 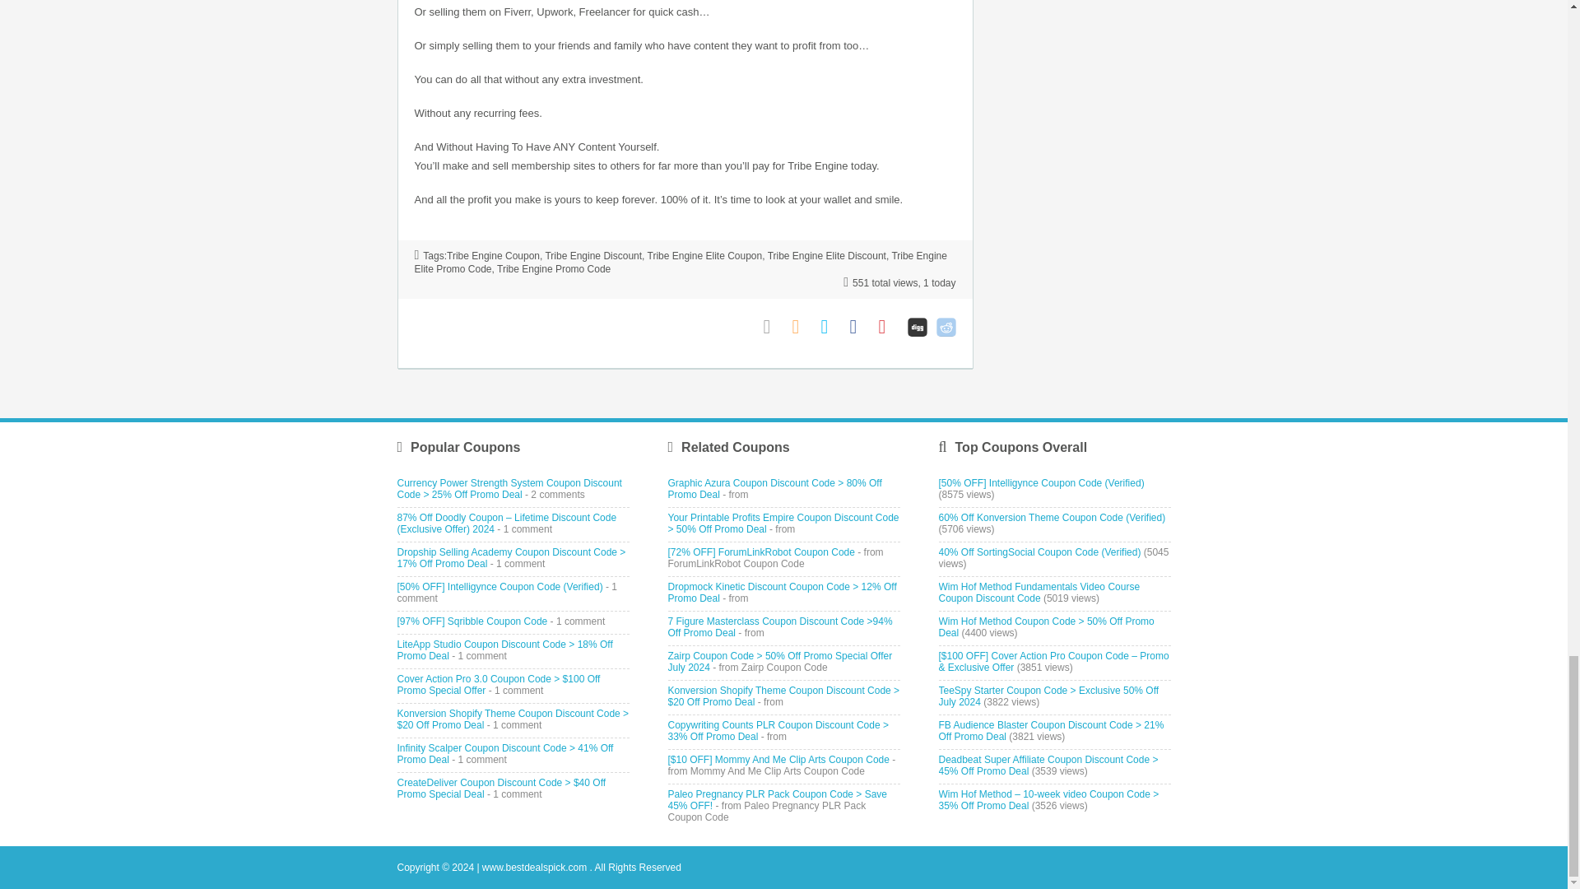 What do you see at coordinates (827, 255) in the screenshot?
I see `Tribe Engine Elite Discount` at bounding box center [827, 255].